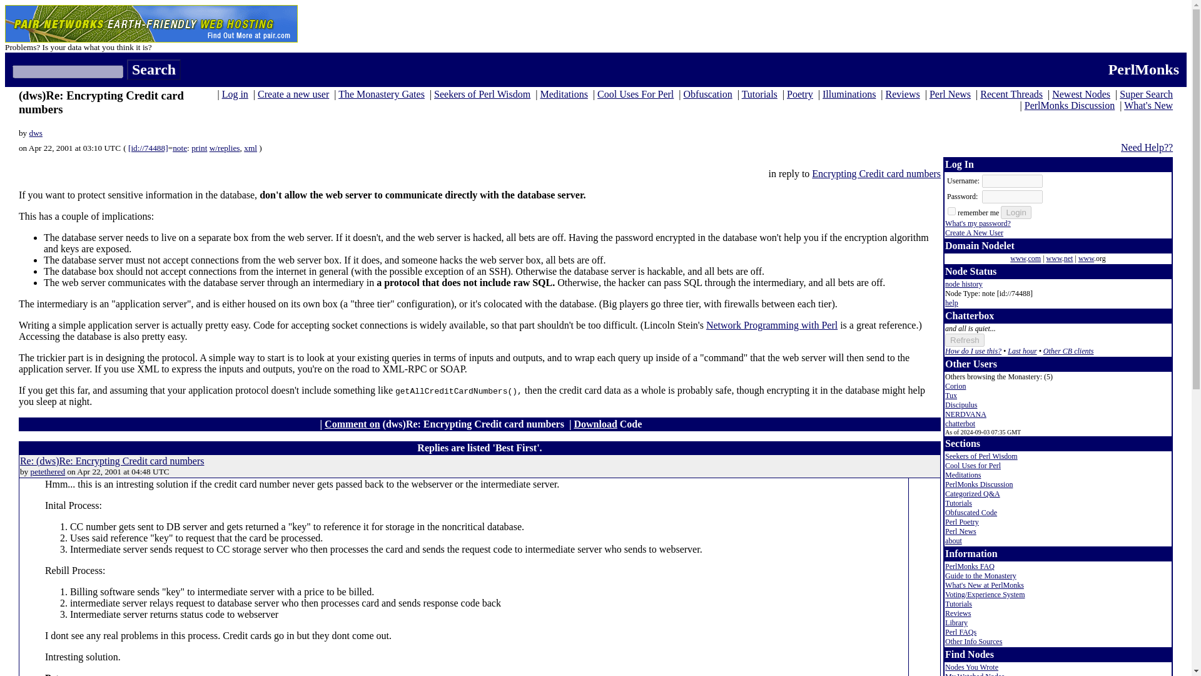 Image resolution: width=1201 pixels, height=676 pixels. I want to click on Meditations, so click(563, 94).